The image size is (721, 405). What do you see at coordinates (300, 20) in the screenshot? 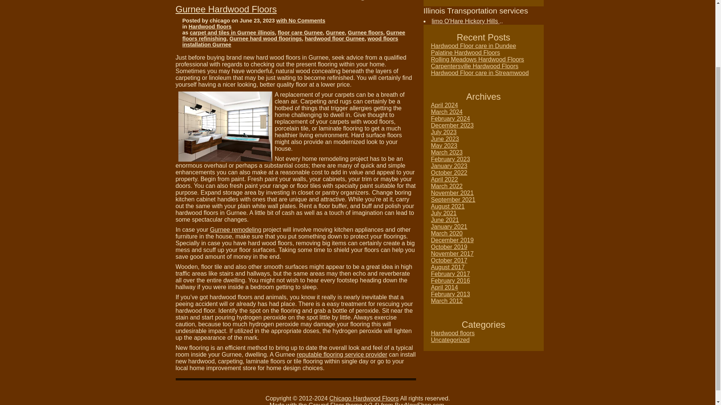
I see `with No Comments` at bounding box center [300, 20].